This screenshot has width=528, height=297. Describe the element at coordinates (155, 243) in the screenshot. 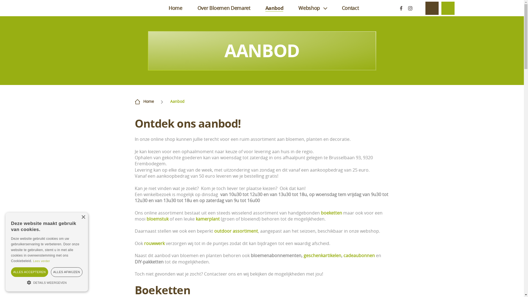

I see `rouwwerk` at that location.